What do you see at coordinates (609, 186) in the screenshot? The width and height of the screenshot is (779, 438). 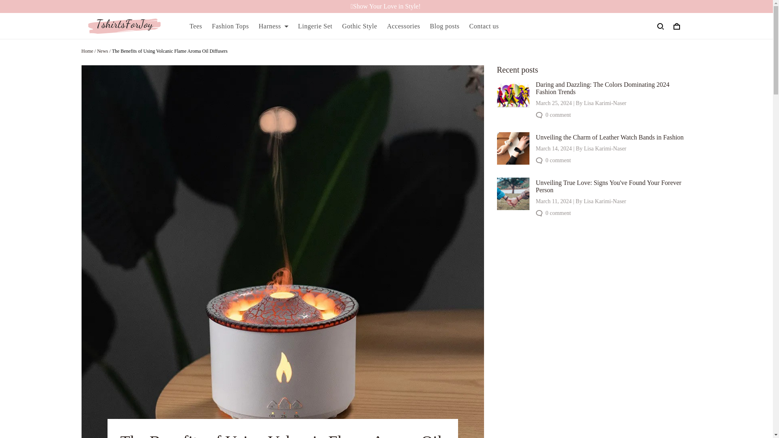 I see `Unveiling True Love: Signs You've Found Your Forever Person` at bounding box center [609, 186].